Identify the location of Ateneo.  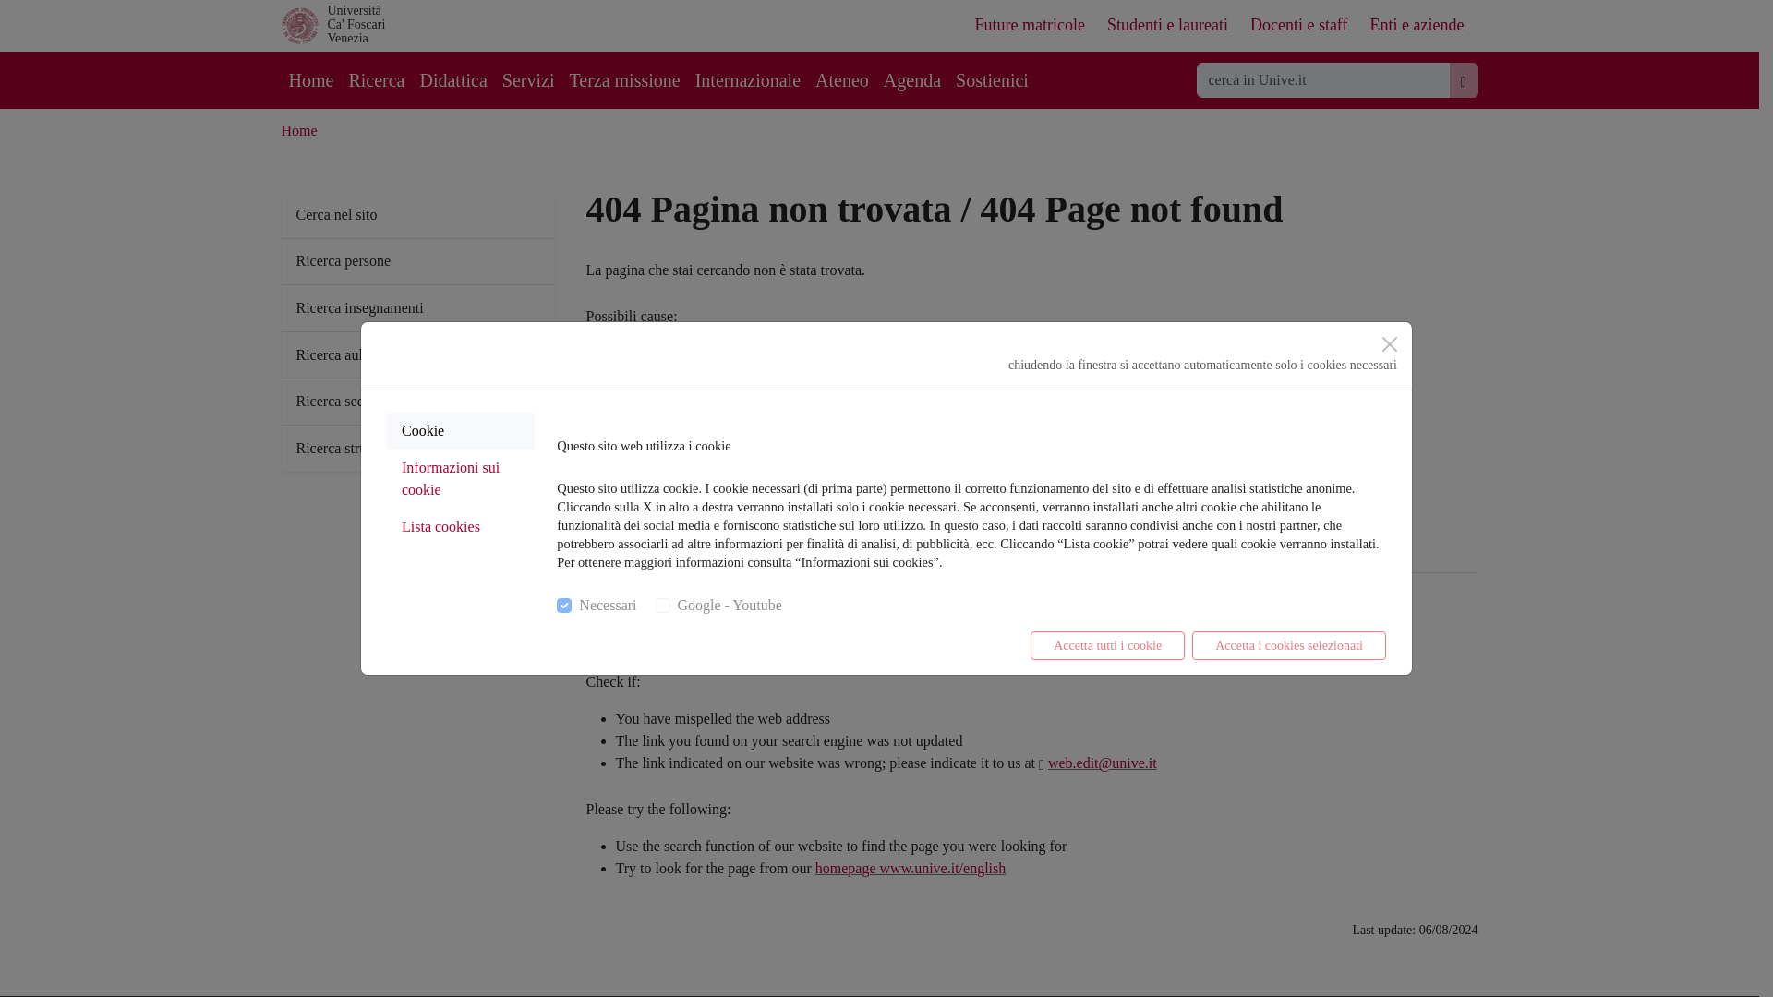
(842, 79).